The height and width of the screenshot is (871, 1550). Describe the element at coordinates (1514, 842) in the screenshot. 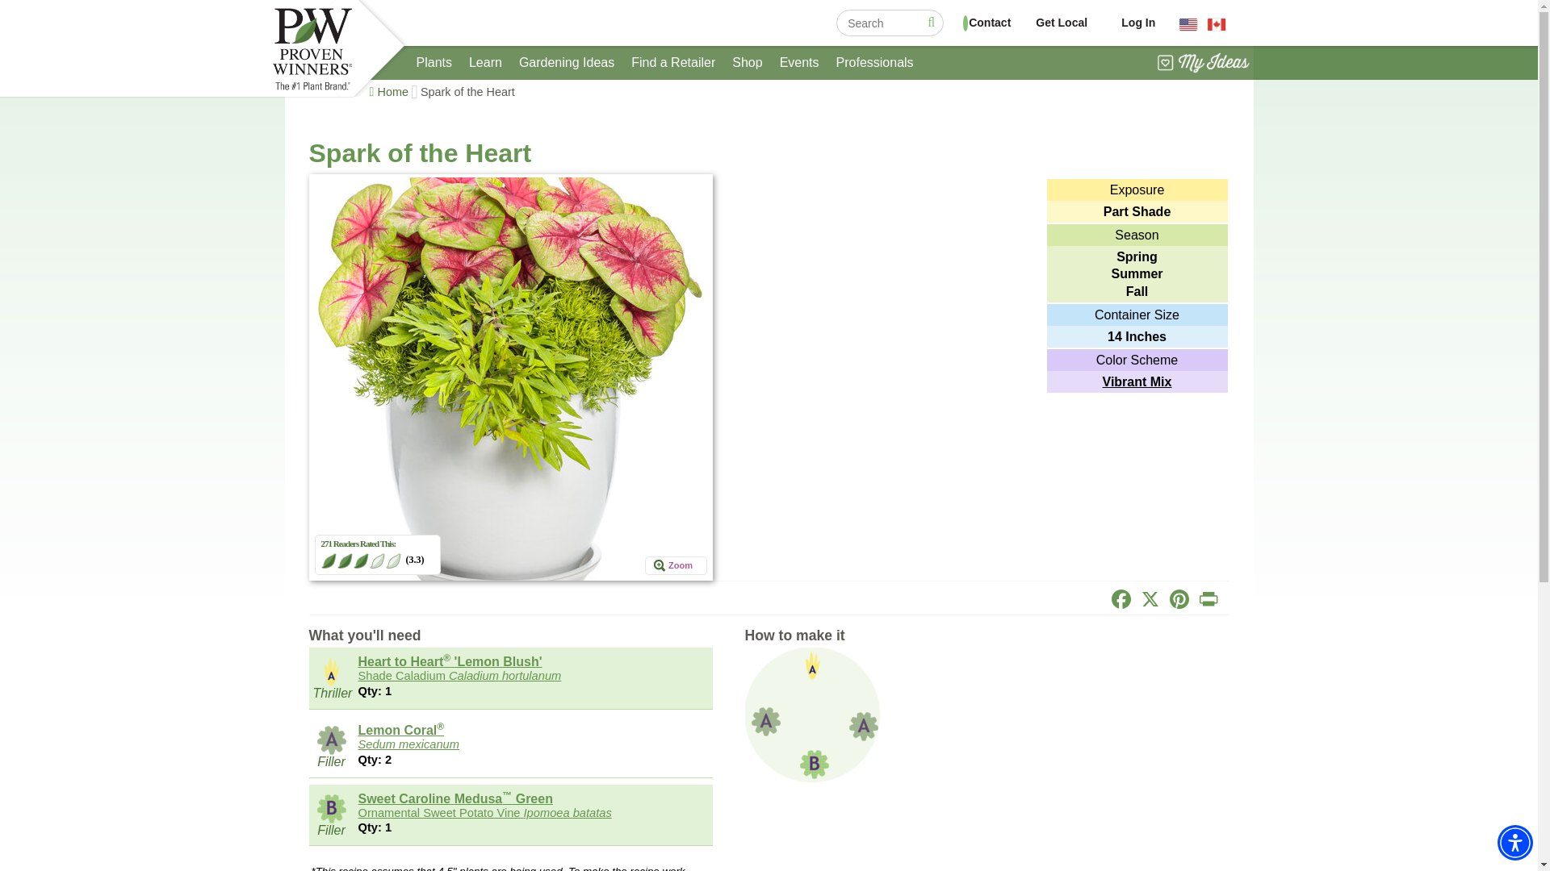

I see `Accessibility Menu` at that location.